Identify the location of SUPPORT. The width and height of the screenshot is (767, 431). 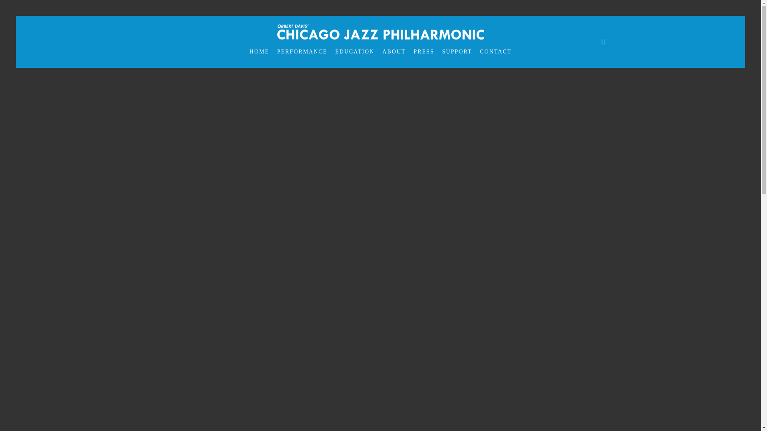
(457, 52).